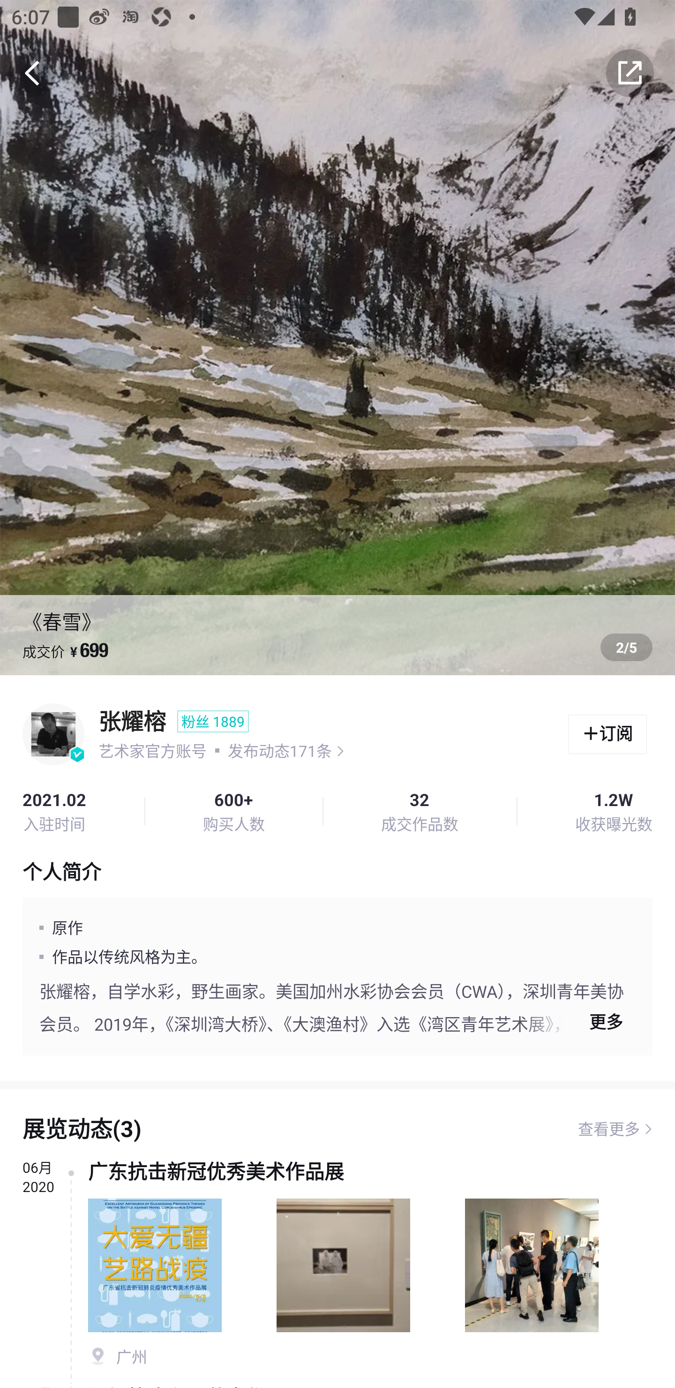 The height and width of the screenshot is (1388, 675). Describe the element at coordinates (630, 73) in the screenshot. I see `` at that location.